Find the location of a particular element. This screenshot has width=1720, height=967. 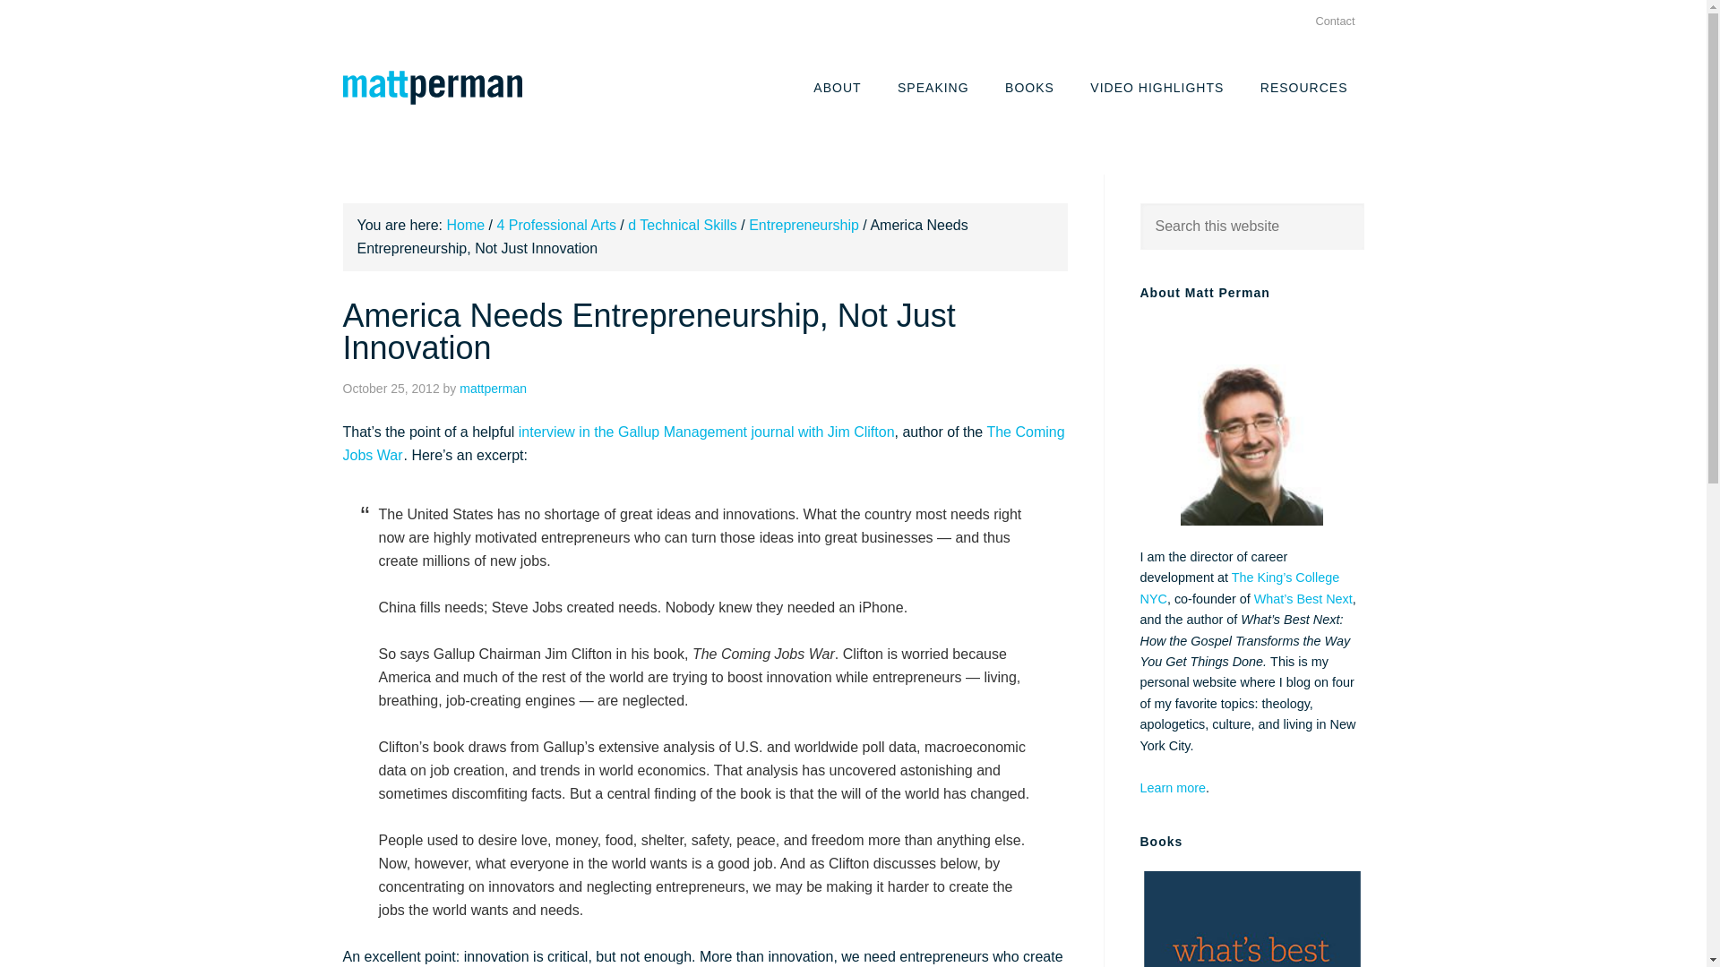

d Technical Skills is located at coordinates (683, 226).